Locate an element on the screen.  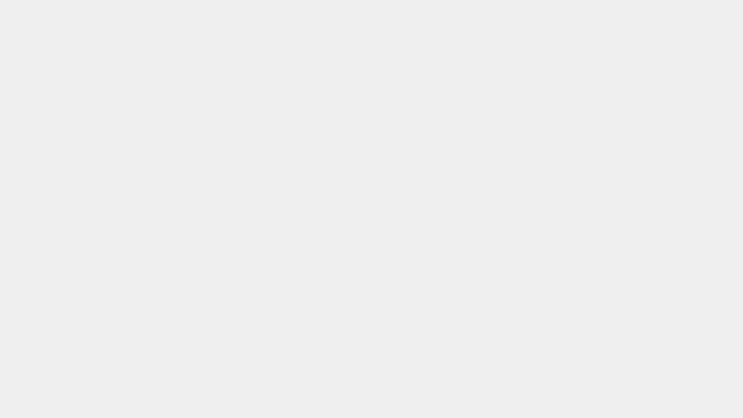
Daily Devotions is located at coordinates (392, 47).